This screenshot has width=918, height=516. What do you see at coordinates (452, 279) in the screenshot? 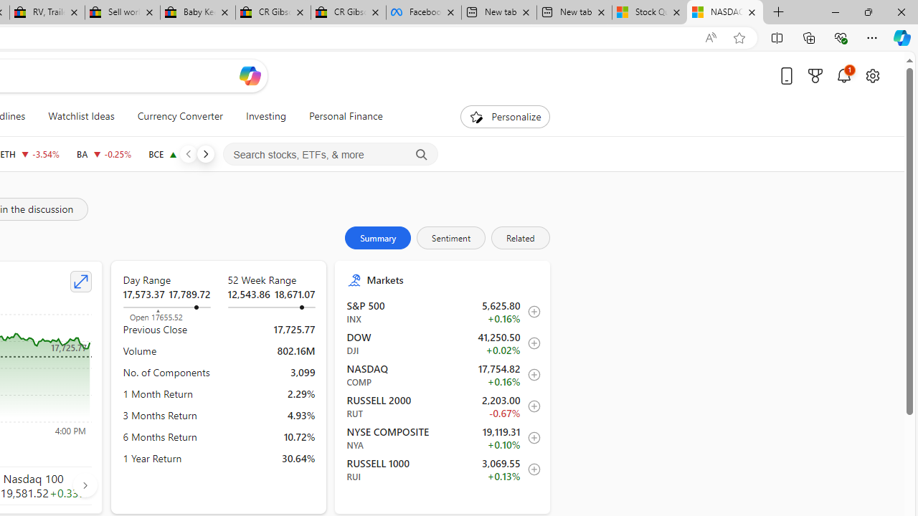
I see `Markets` at bounding box center [452, 279].